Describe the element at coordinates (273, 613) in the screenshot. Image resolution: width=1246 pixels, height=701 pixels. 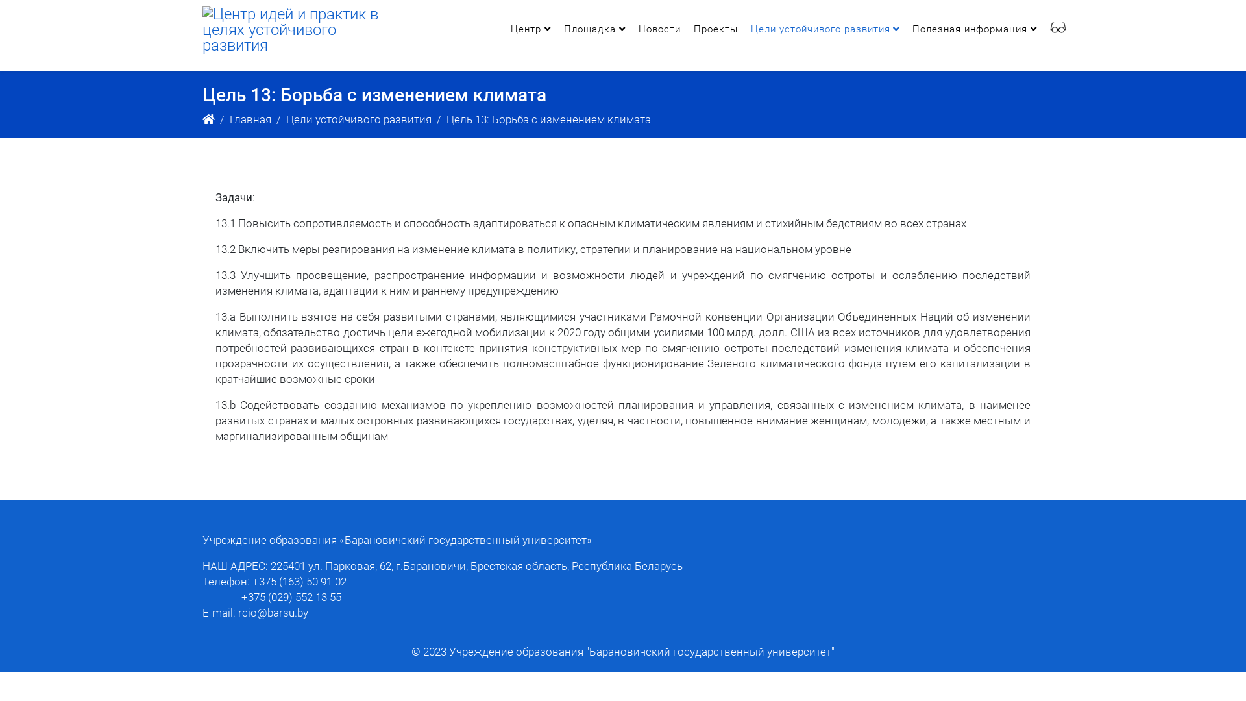
I see `rcio@barsu.by` at that location.